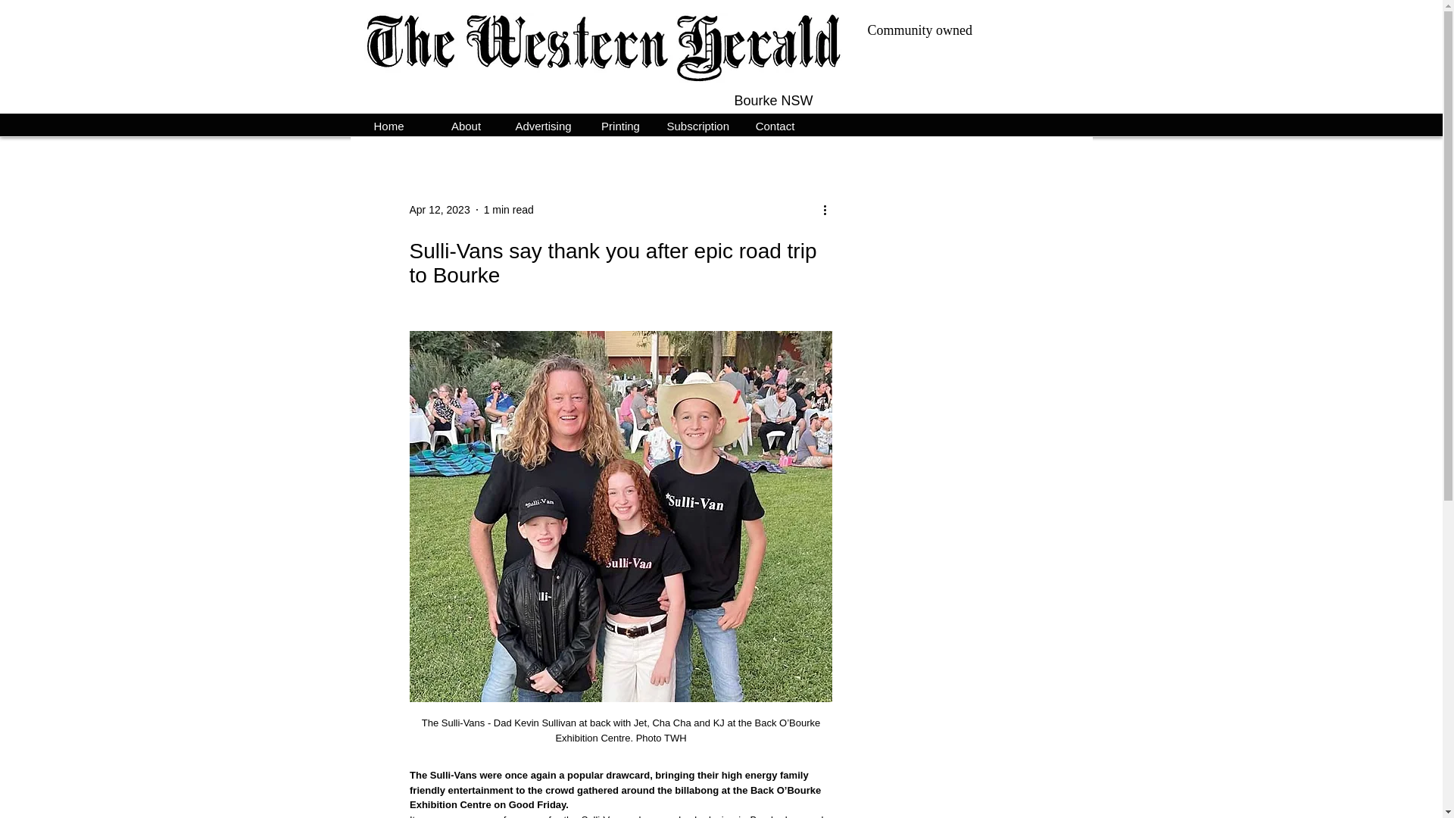 Image resolution: width=1454 pixels, height=818 pixels. Describe the element at coordinates (543, 124) in the screenshot. I see `Advertising` at that location.